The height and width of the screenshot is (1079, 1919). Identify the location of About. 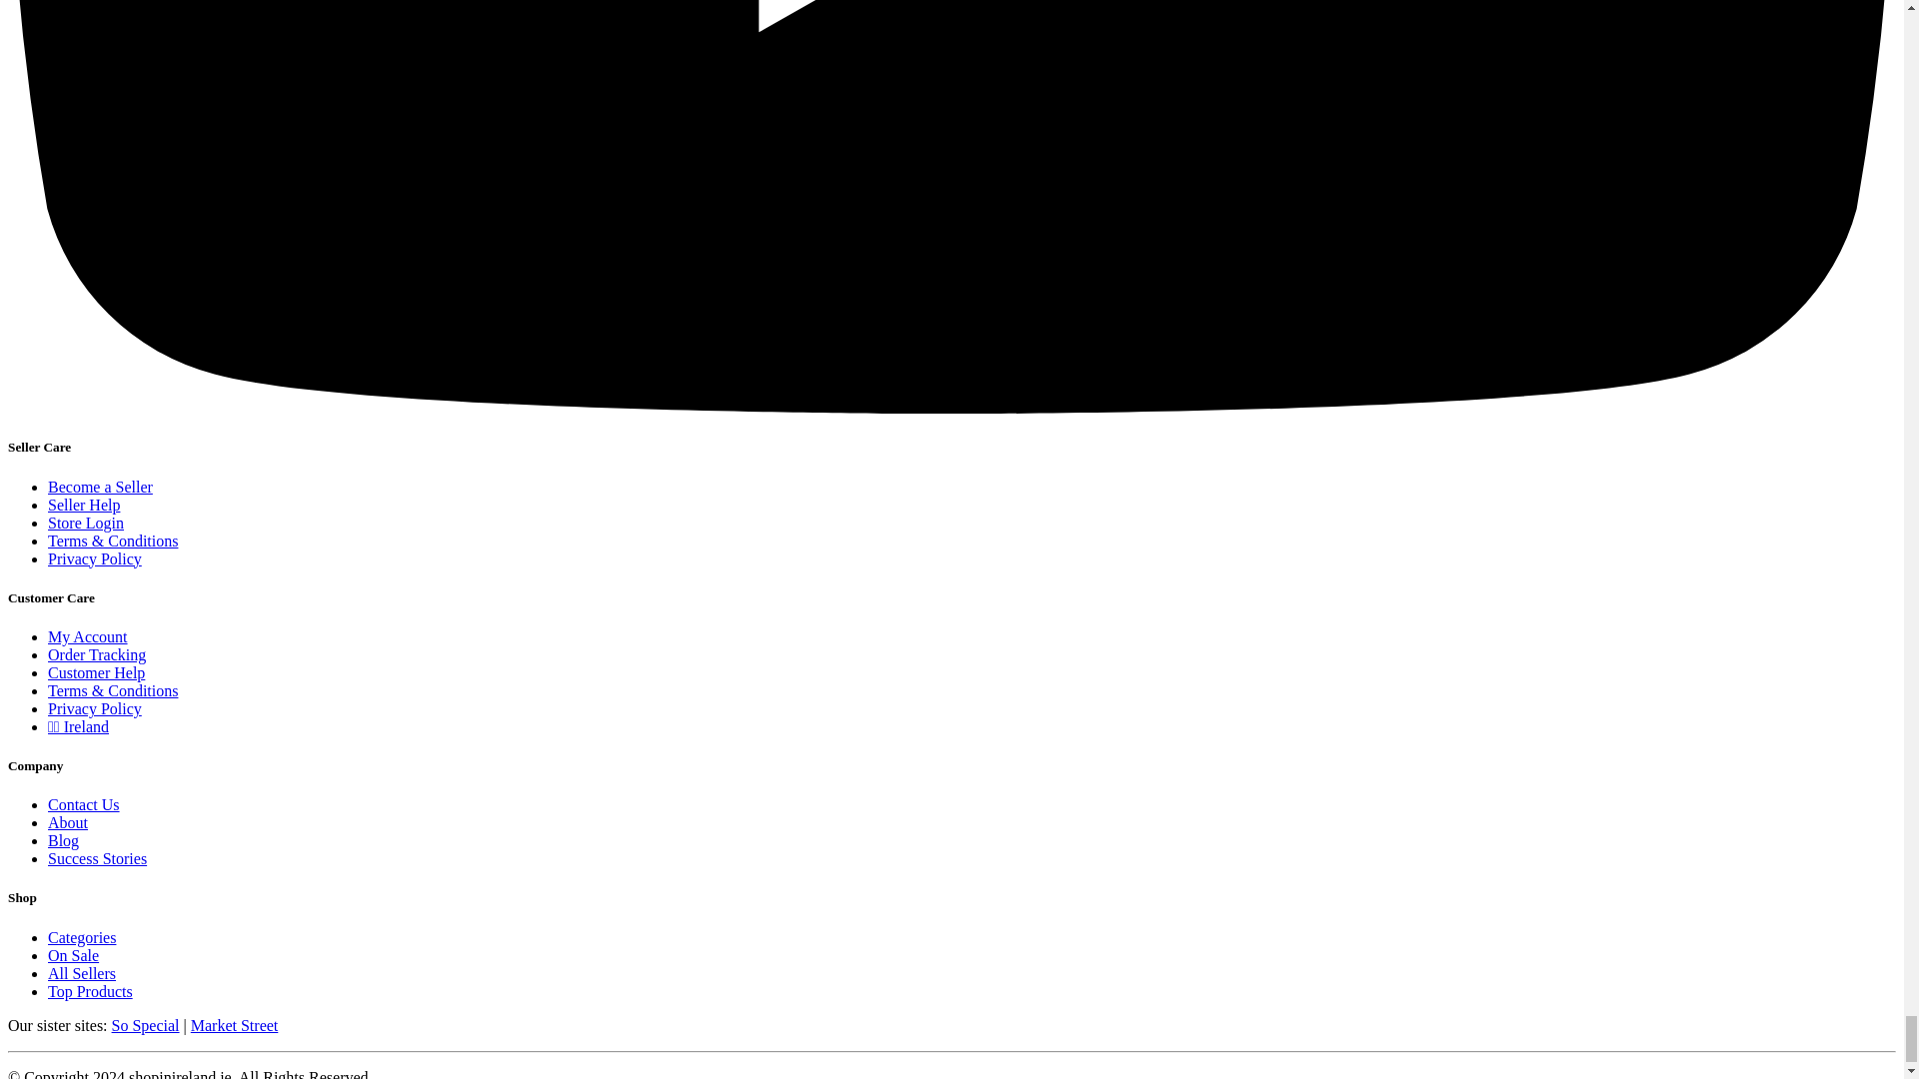
(68, 822).